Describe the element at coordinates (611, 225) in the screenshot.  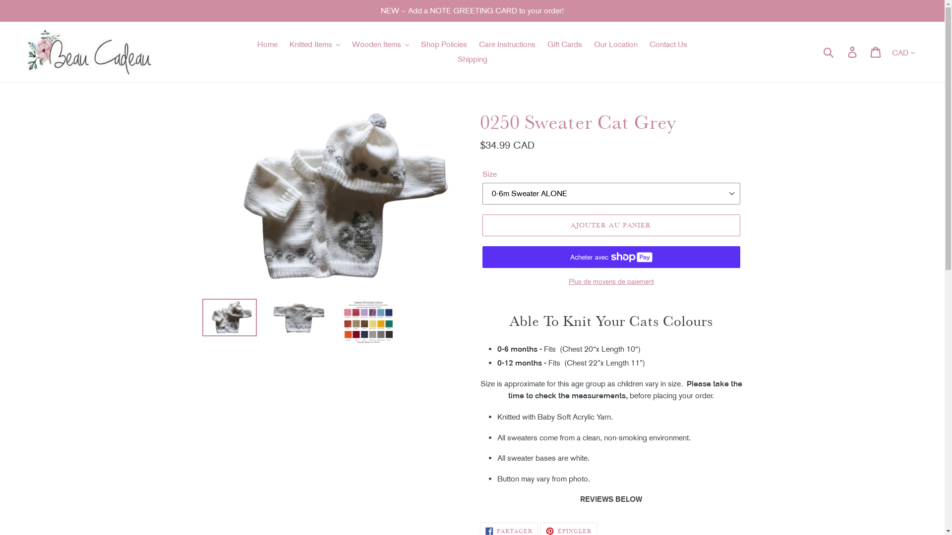
I see `AJOUTER AU PANIER` at that location.